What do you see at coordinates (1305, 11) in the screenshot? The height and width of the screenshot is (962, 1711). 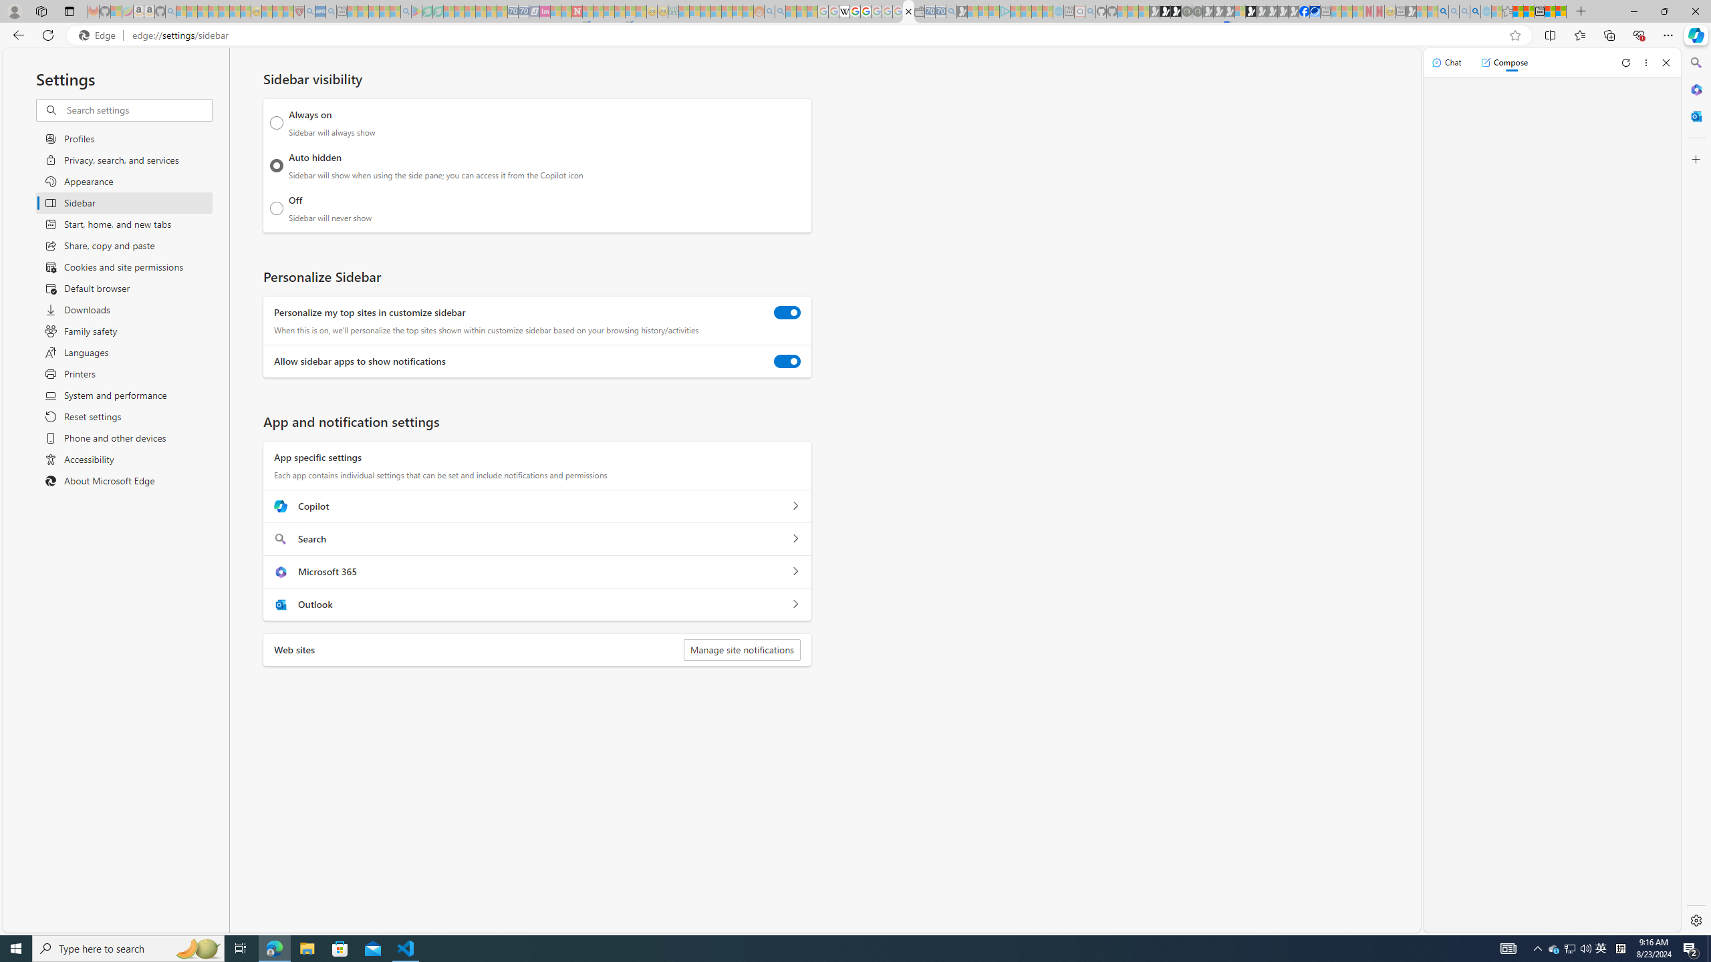 I see `Nordace | Facebook` at bounding box center [1305, 11].